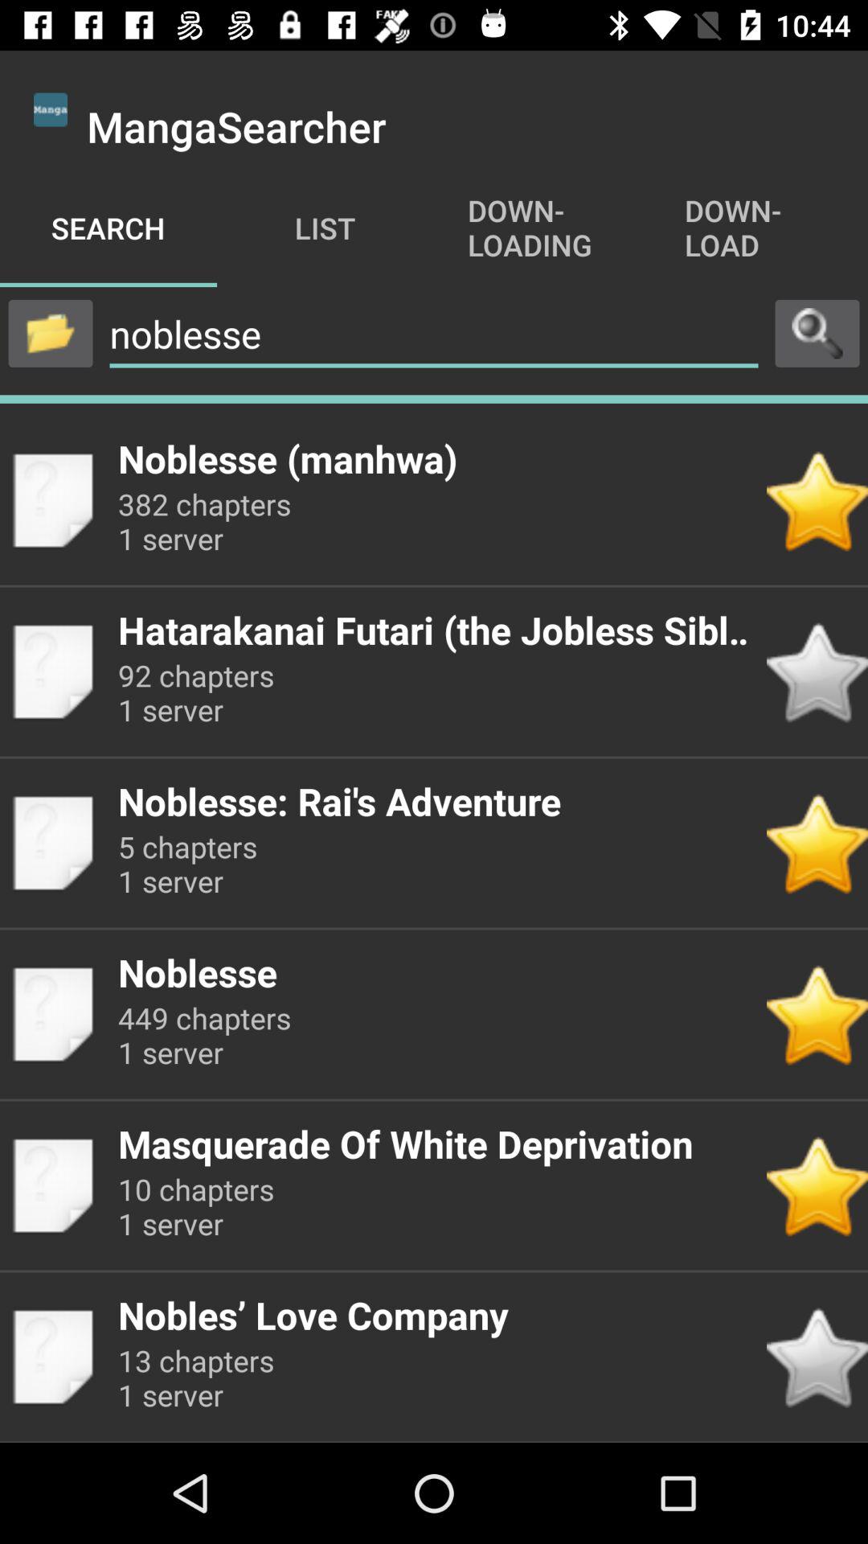 The height and width of the screenshot is (1544, 868). I want to click on search, so click(817, 333).